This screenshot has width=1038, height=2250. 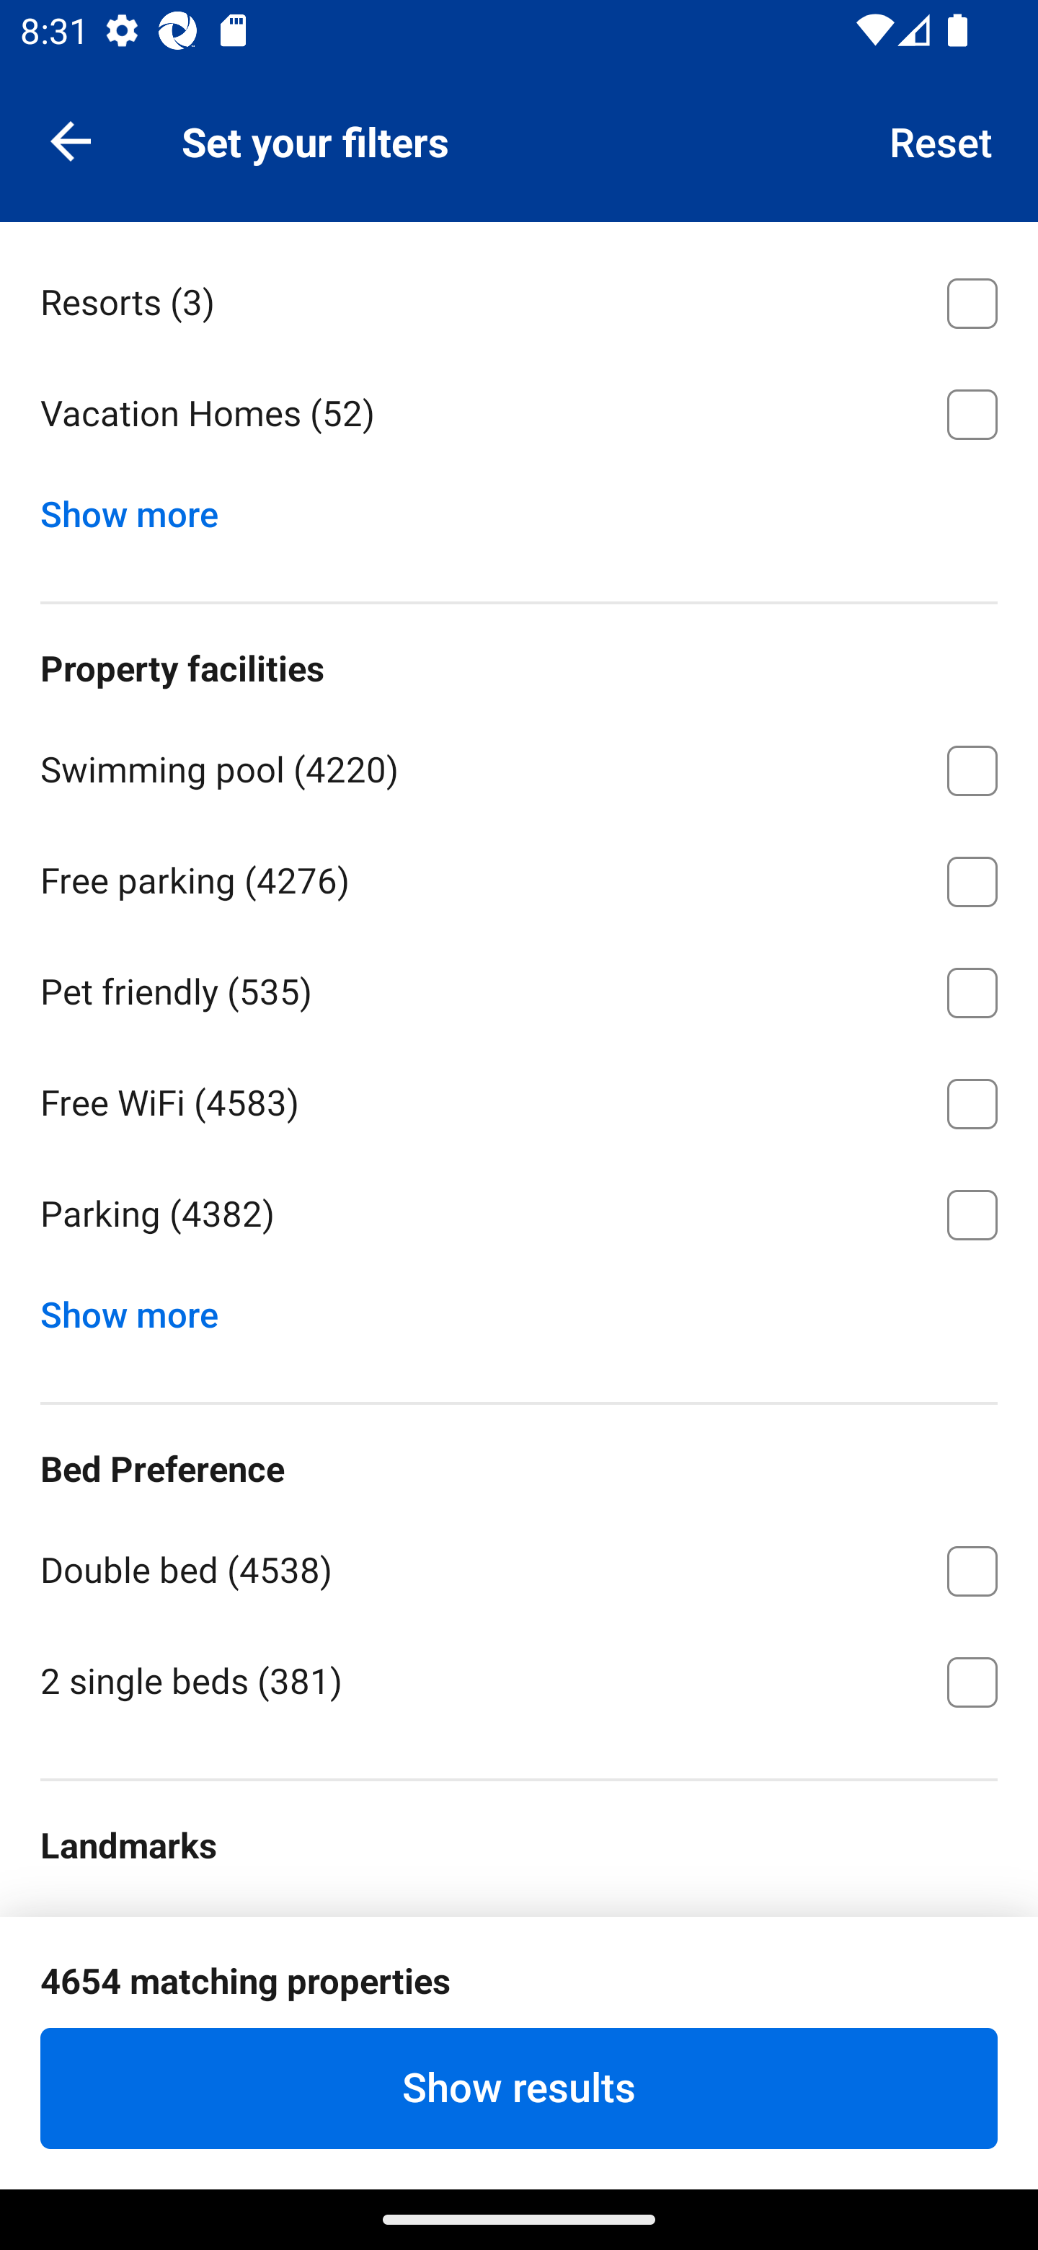 What do you see at coordinates (71, 140) in the screenshot?
I see `Navigate up` at bounding box center [71, 140].